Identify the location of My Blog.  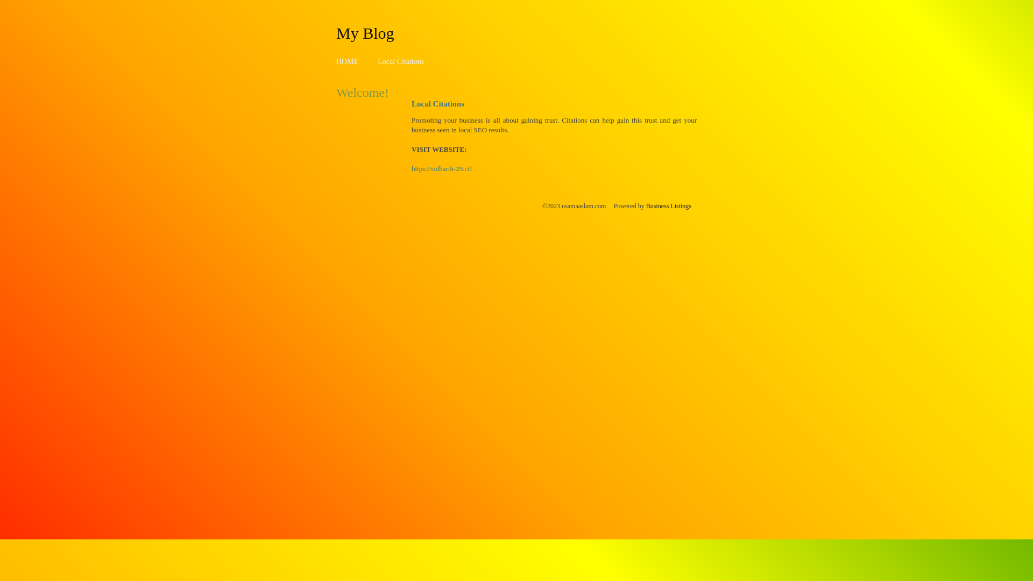
(365, 33).